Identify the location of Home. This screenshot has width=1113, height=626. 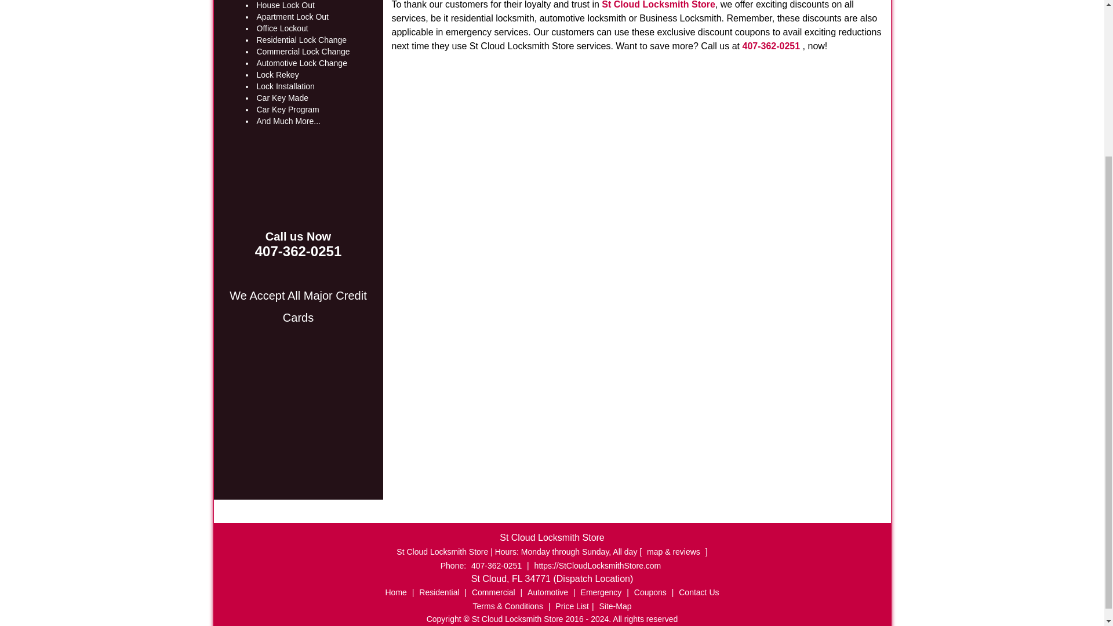
(396, 592).